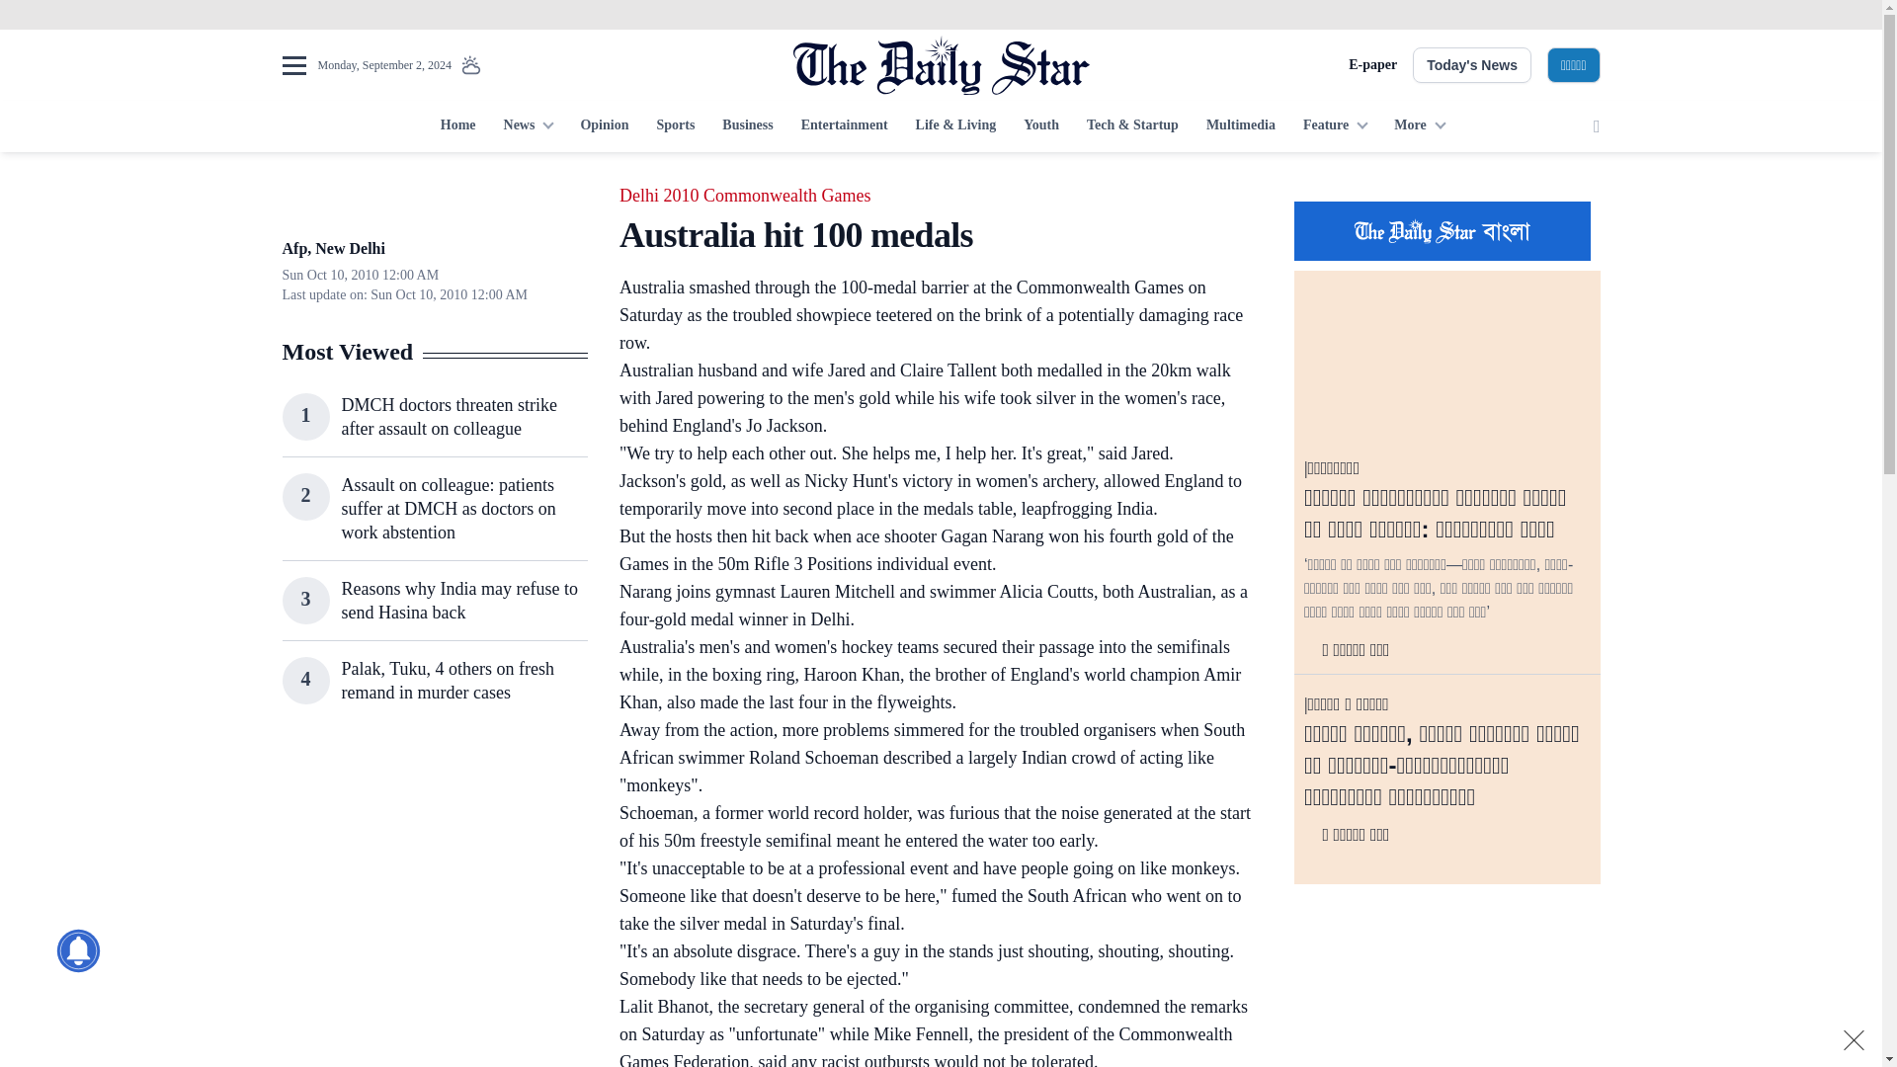 The image size is (1897, 1067). I want to click on Sports, so click(675, 126).